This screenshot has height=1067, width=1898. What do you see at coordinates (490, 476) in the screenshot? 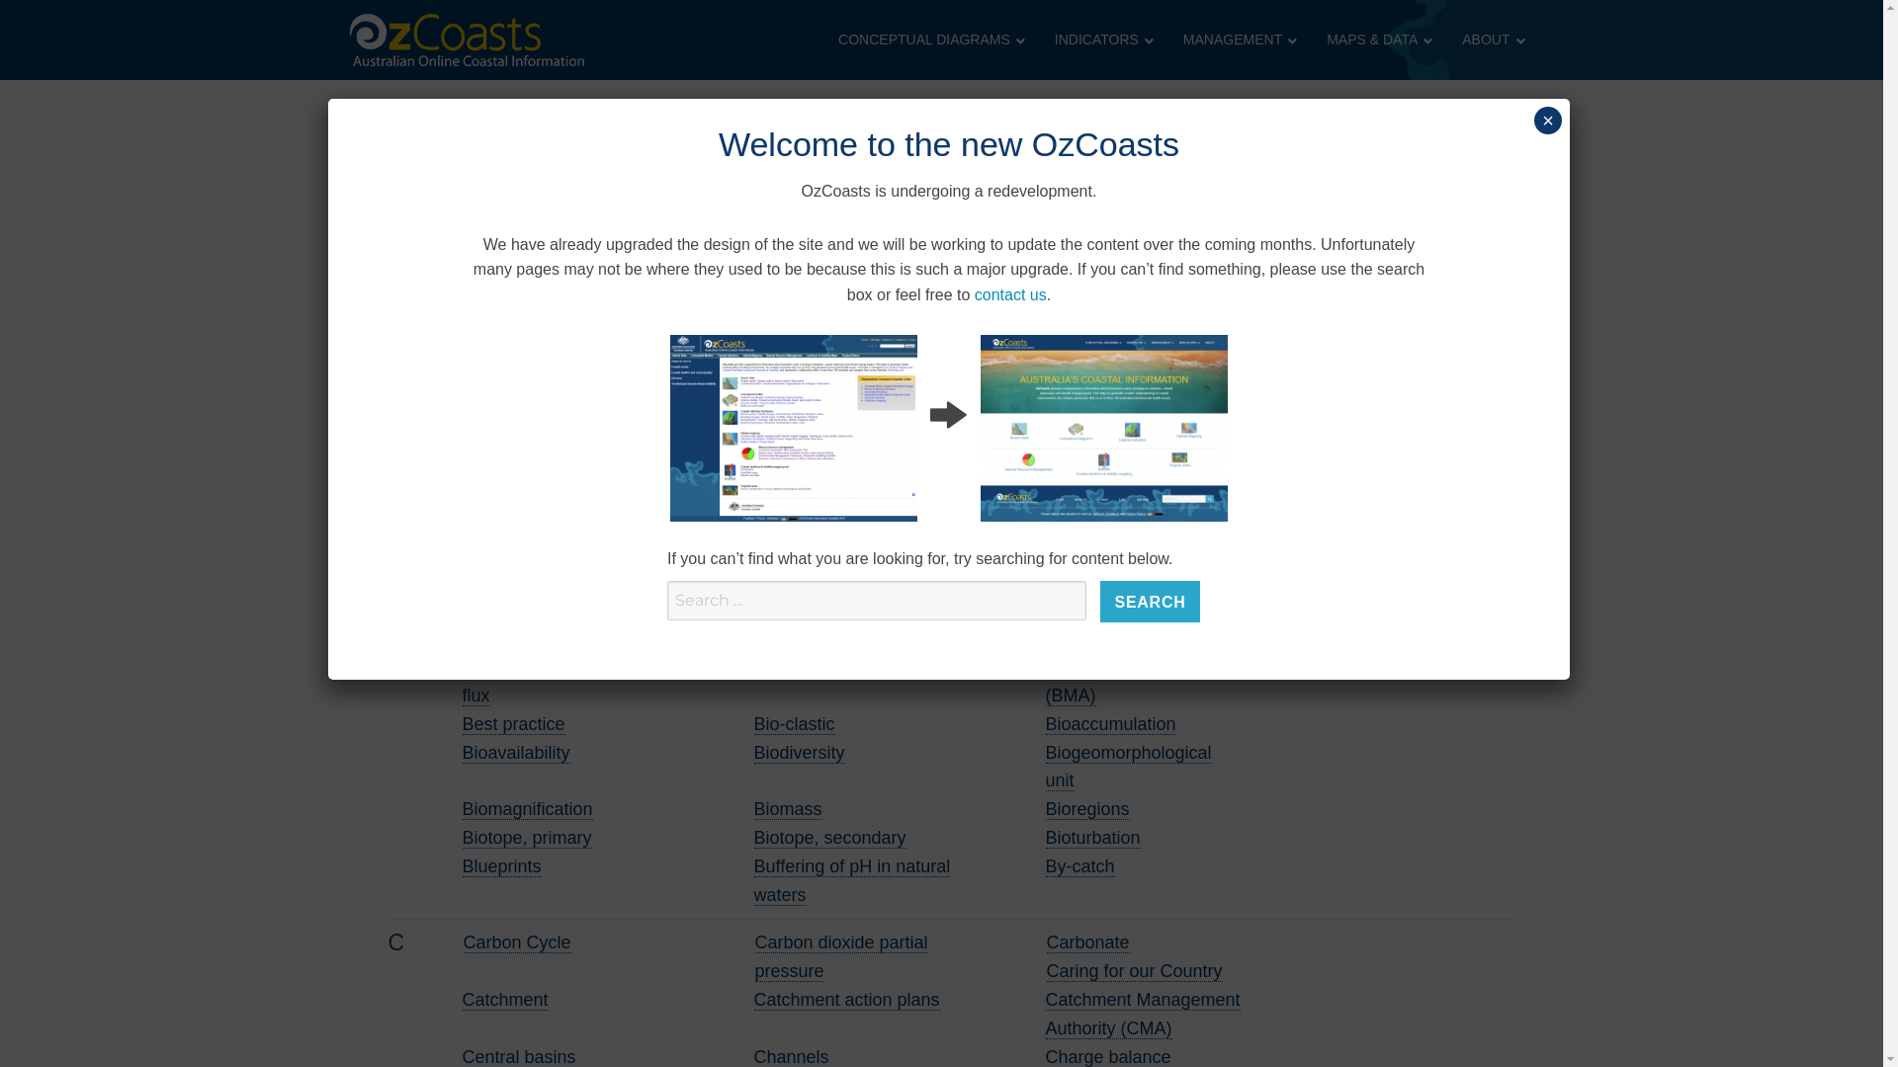
I see `Aquifer` at bounding box center [490, 476].